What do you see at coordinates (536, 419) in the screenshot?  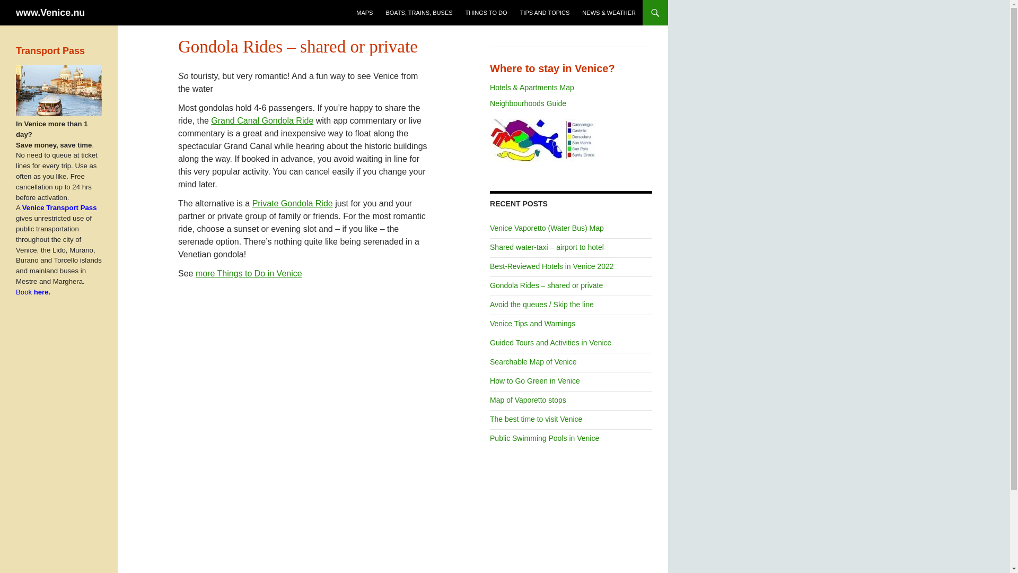 I see `The best time to visit Venice` at bounding box center [536, 419].